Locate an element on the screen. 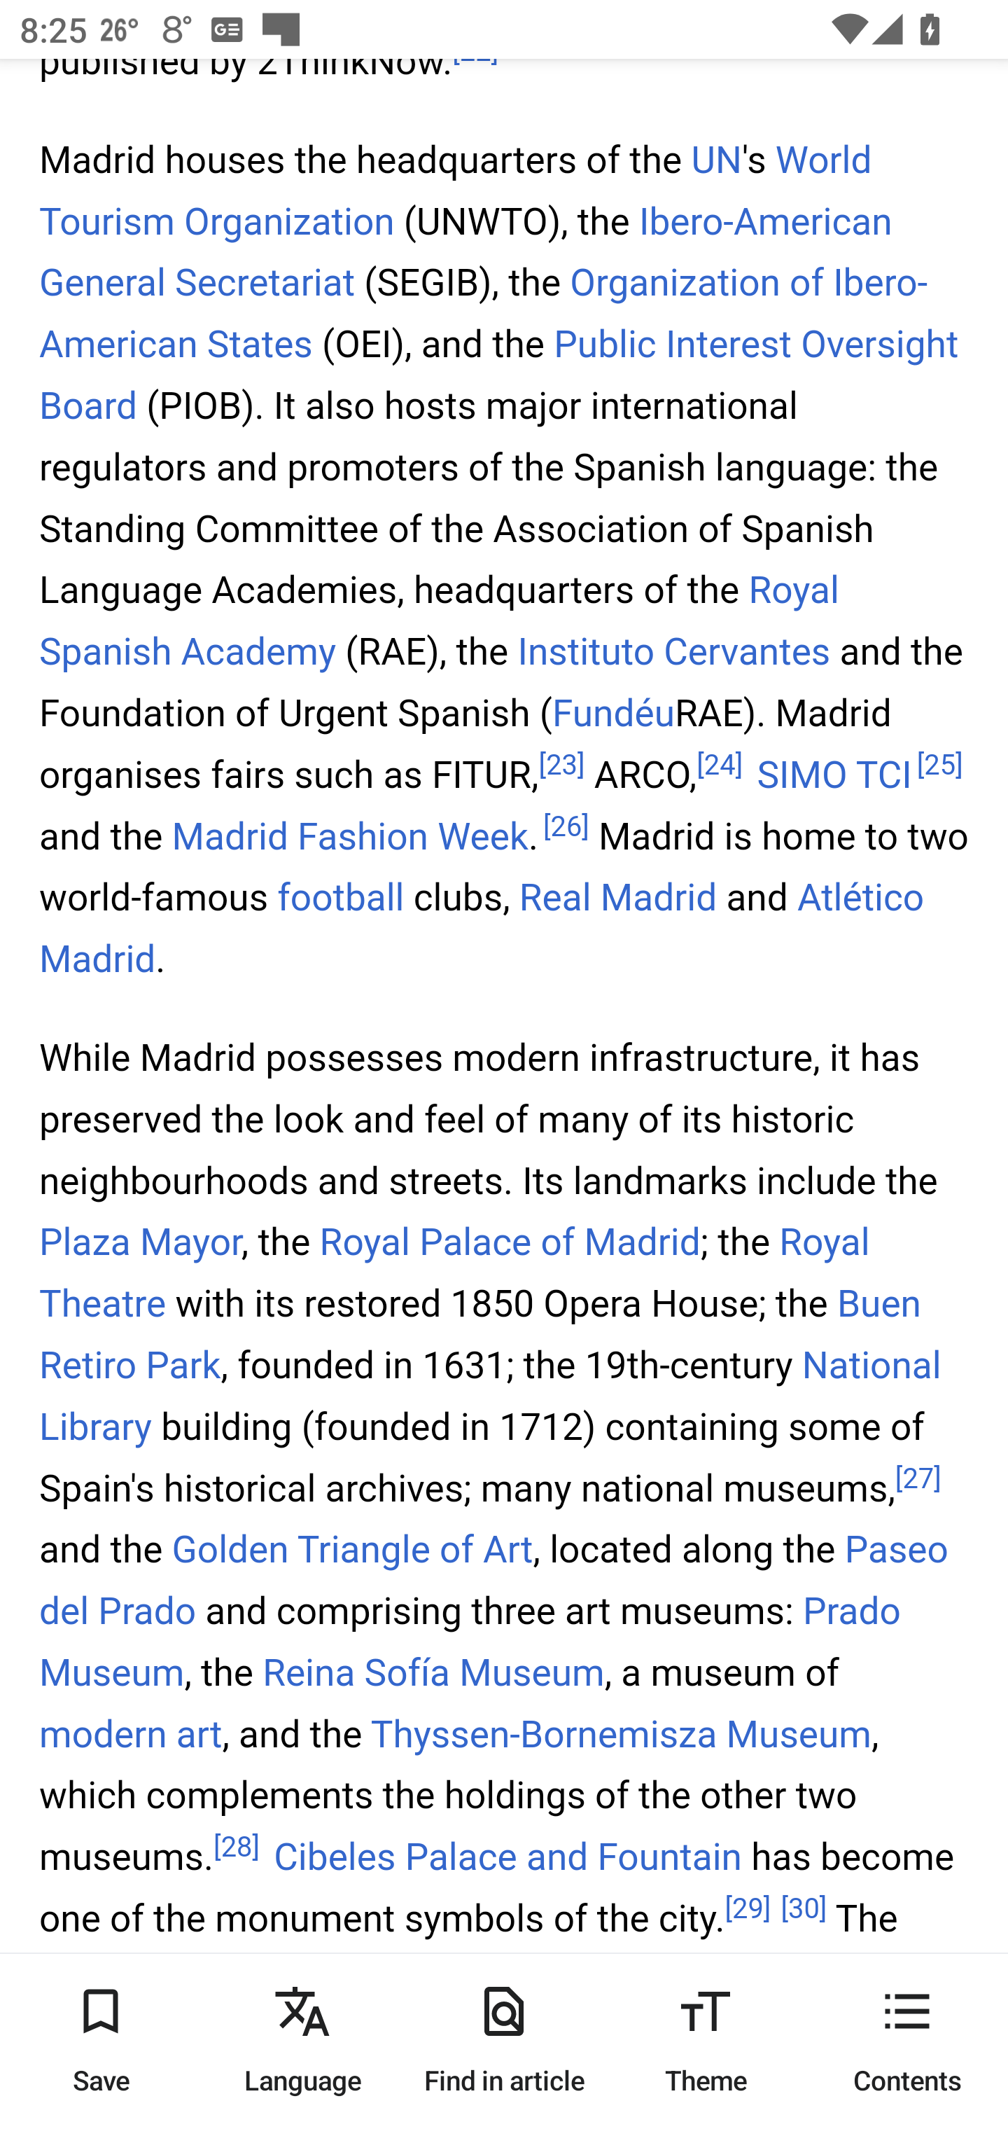 Image resolution: width=1008 pixels, height=2129 pixels. football is located at coordinates (341, 898).